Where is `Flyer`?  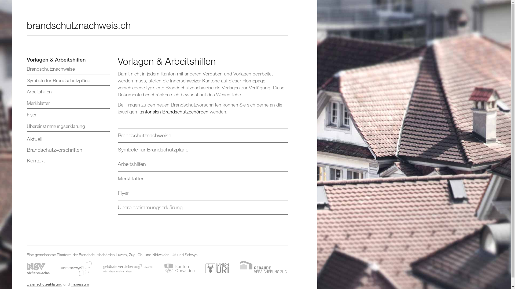
Flyer is located at coordinates (68, 116).